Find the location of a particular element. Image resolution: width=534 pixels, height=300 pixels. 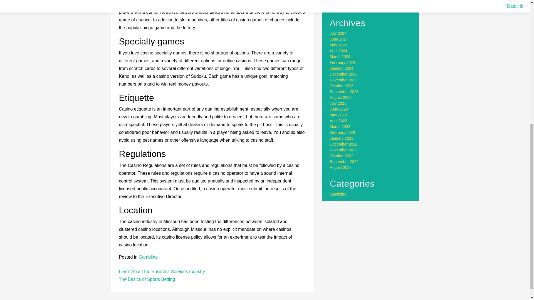

December 2022 is located at coordinates (344, 144).